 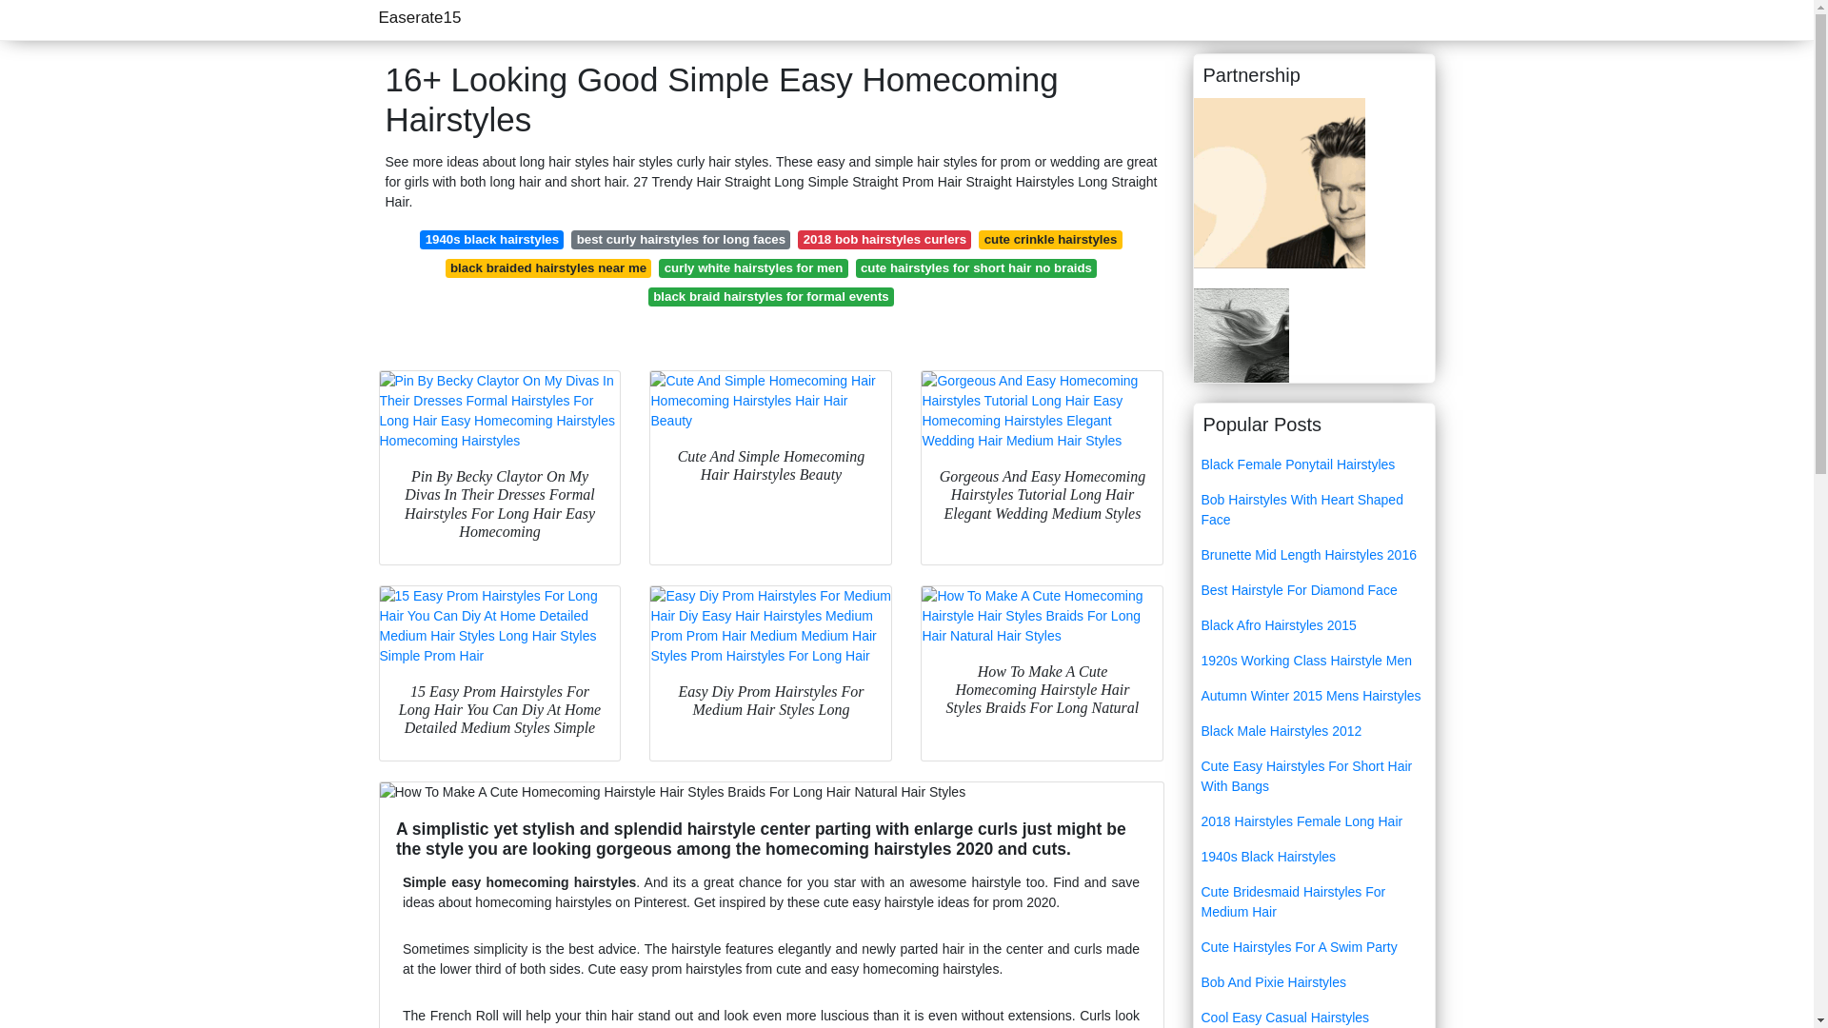 I want to click on 1940s black hairstyles, so click(x=491, y=240).